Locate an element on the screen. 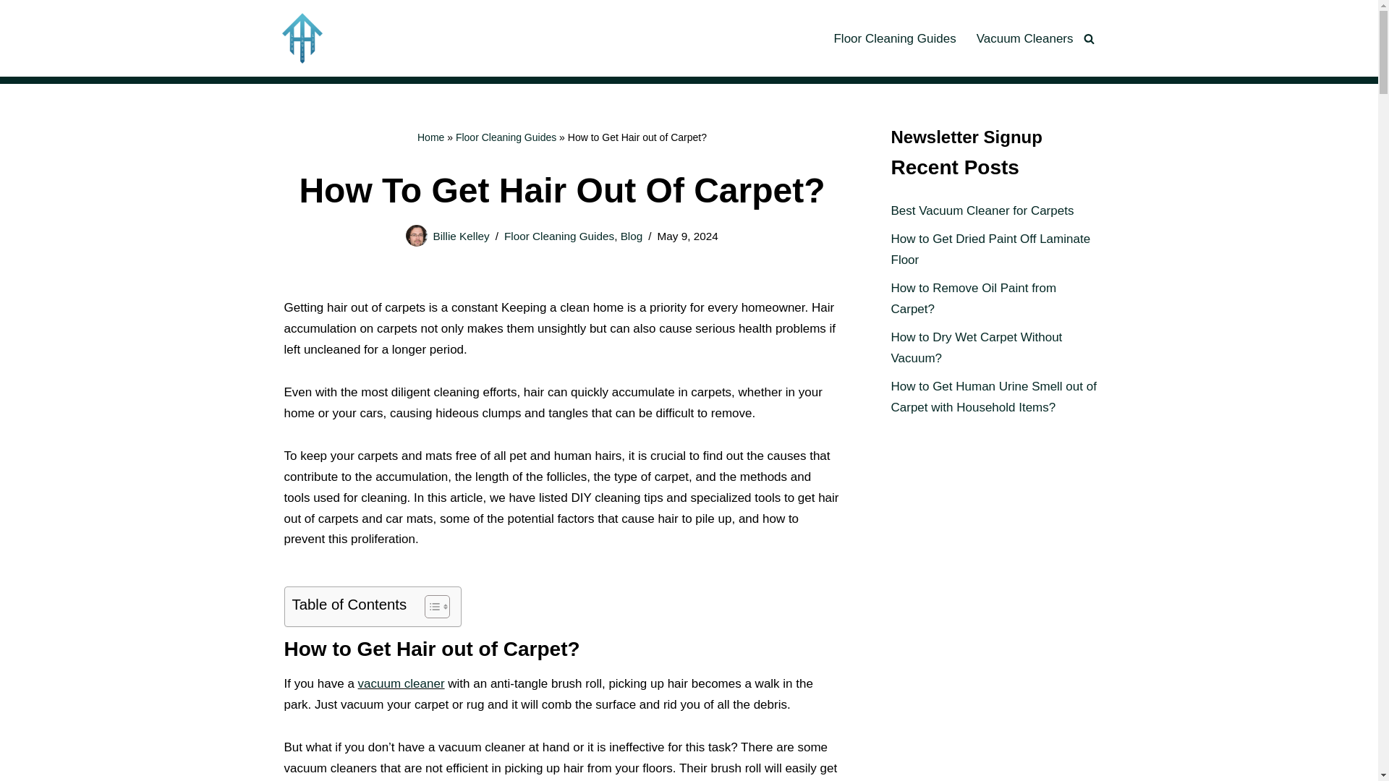 The image size is (1389, 781). Blog is located at coordinates (632, 236).